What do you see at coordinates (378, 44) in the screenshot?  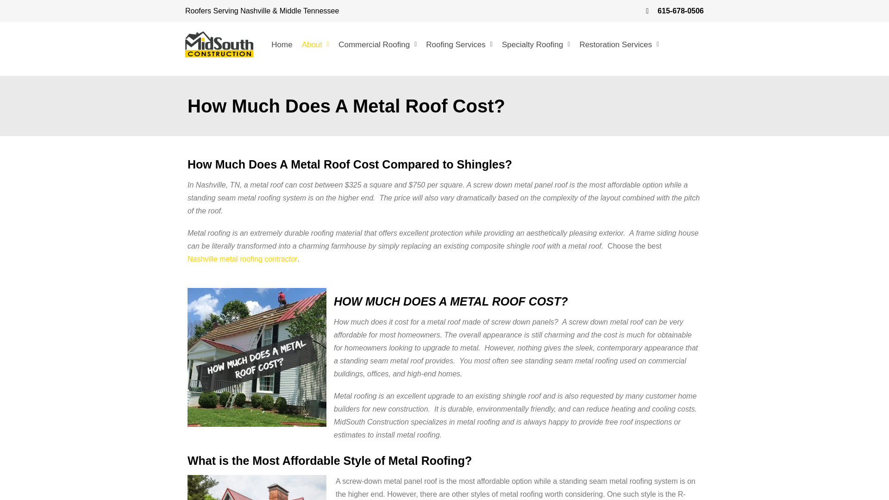 I see `Commercial Roofing` at bounding box center [378, 44].